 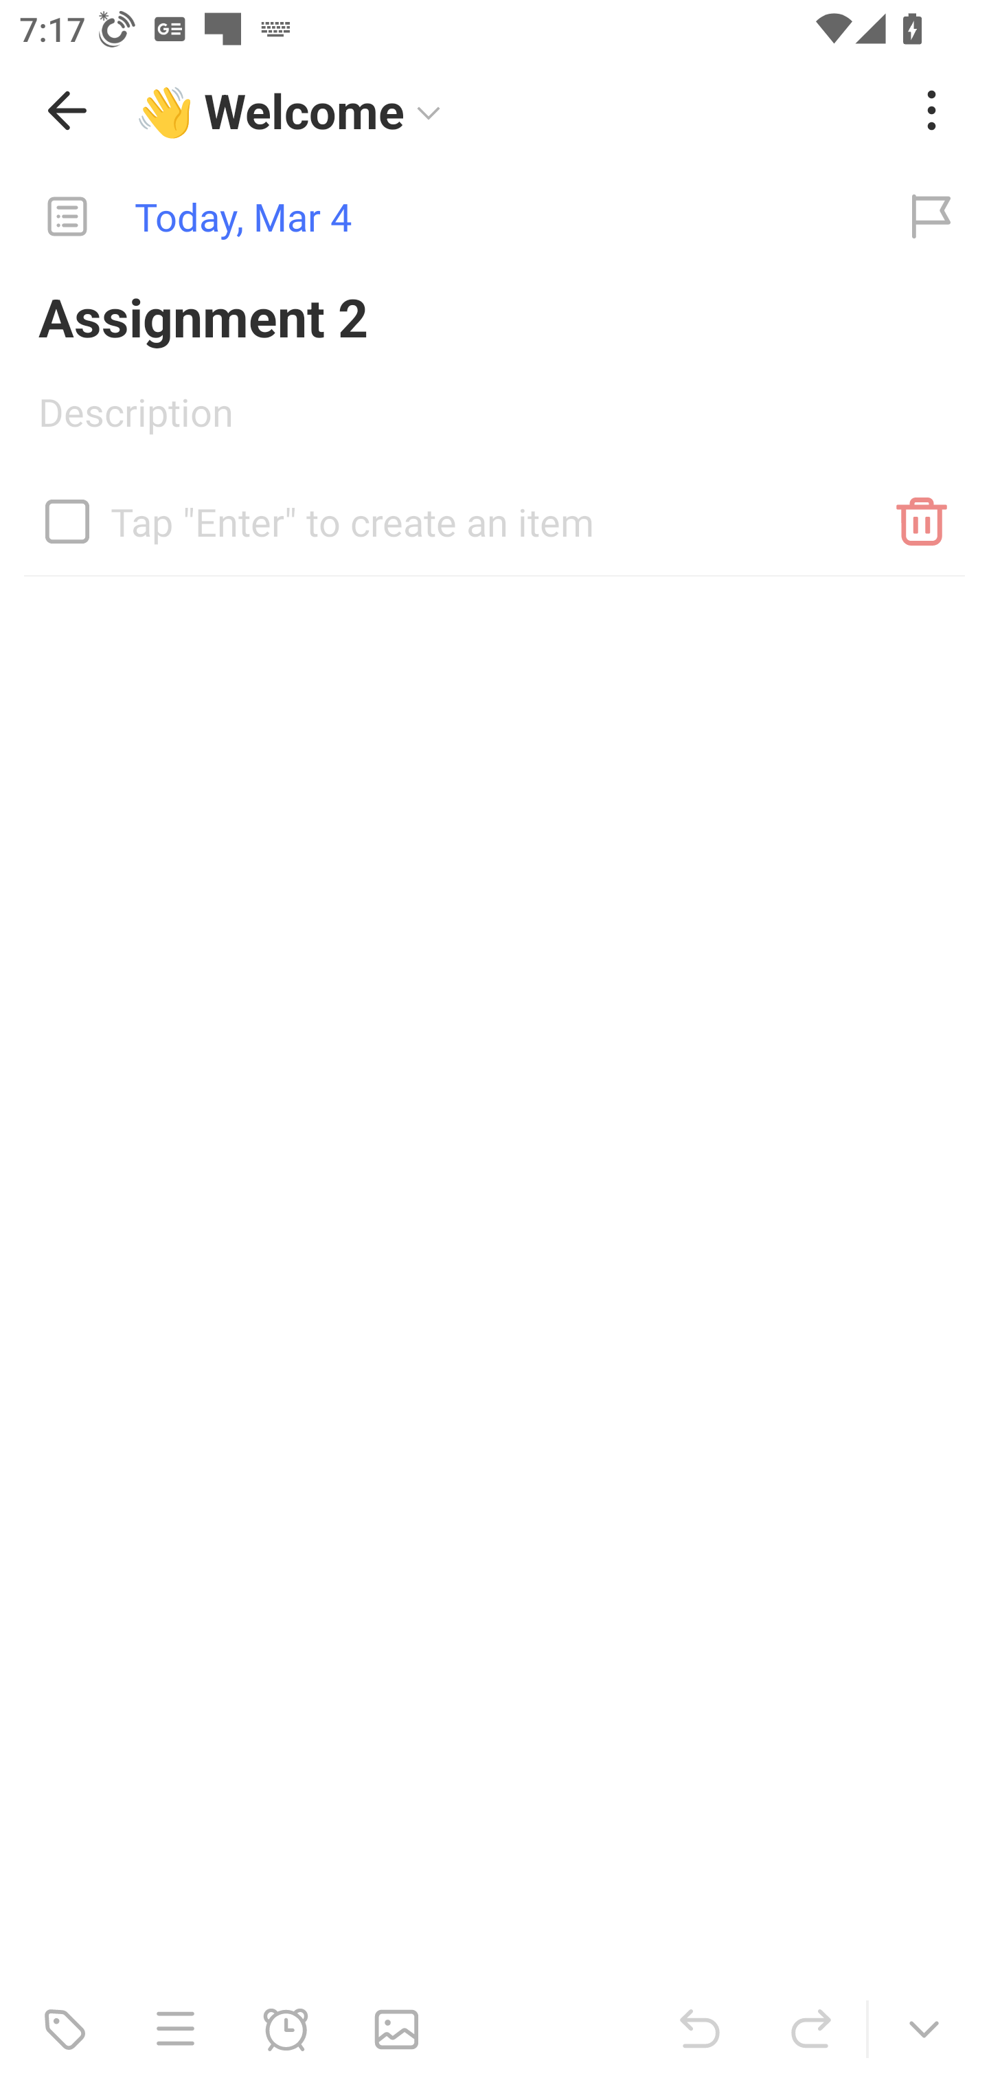 I want to click on Tap "Enter" to create an item, so click(x=494, y=511).